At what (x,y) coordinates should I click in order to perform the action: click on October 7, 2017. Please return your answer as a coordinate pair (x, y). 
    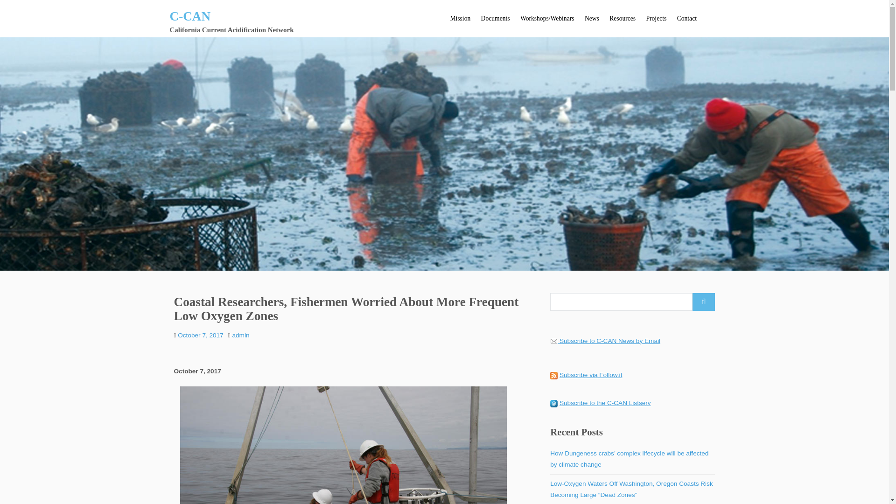
    Looking at the image, I should click on (200, 335).